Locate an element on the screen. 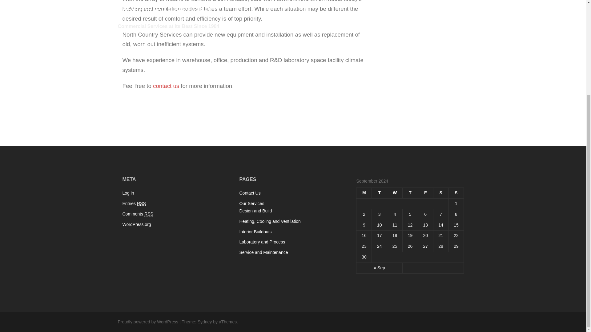 The image size is (591, 332). Log in is located at coordinates (128, 193).